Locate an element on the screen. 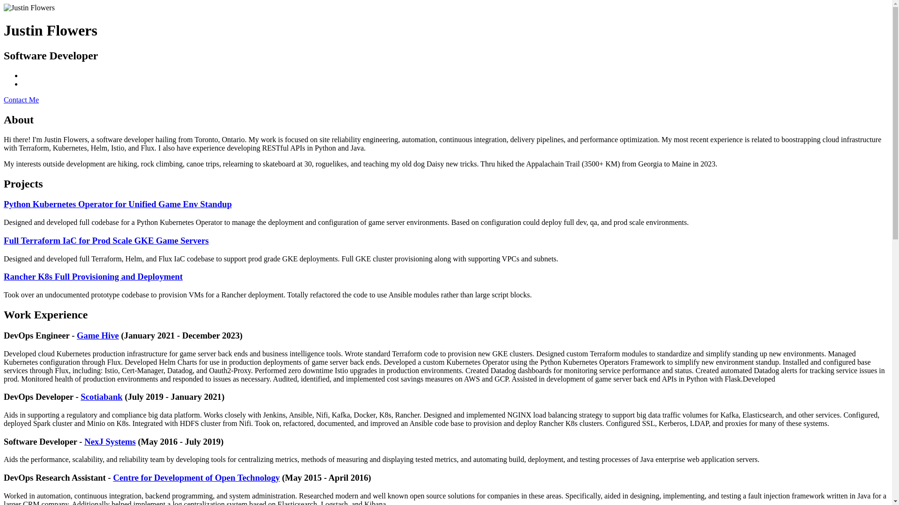 This screenshot has width=899, height=505. Contact Me is located at coordinates (21, 100).